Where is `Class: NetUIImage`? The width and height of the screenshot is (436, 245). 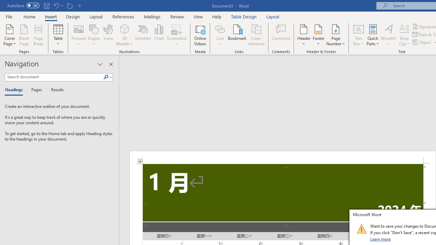
Class: NetUIImage is located at coordinates (361, 229).